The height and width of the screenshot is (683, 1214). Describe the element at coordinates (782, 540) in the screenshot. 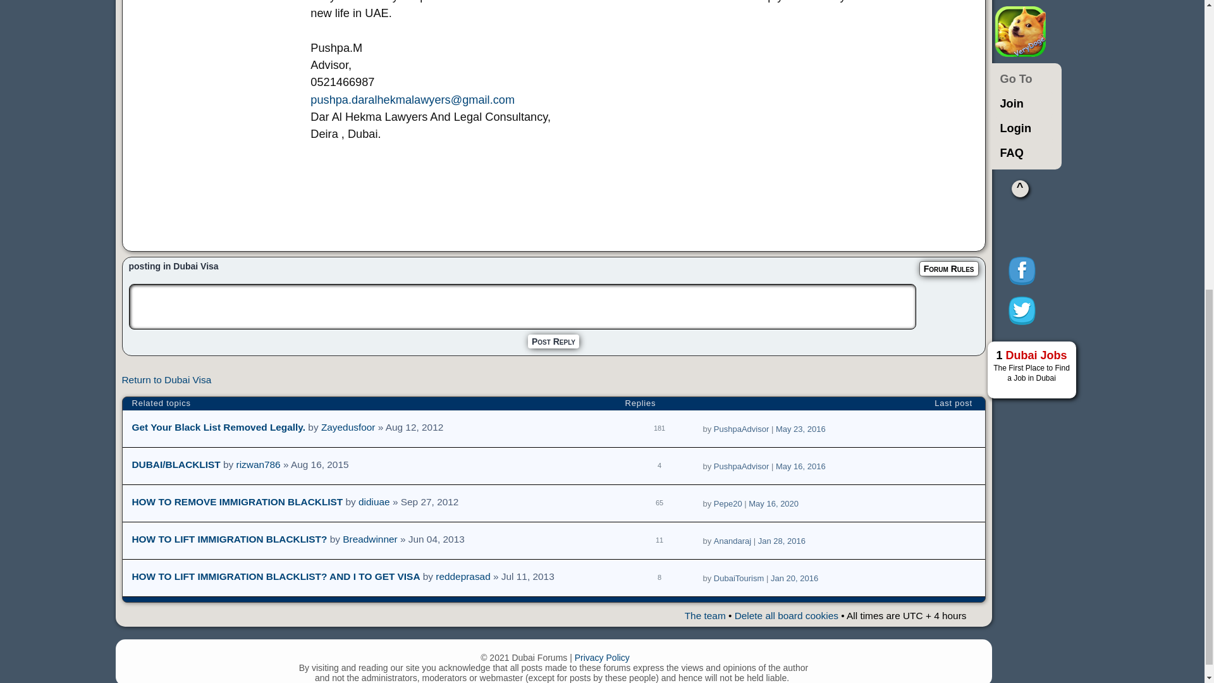

I see `Jan 28, 2016` at that location.